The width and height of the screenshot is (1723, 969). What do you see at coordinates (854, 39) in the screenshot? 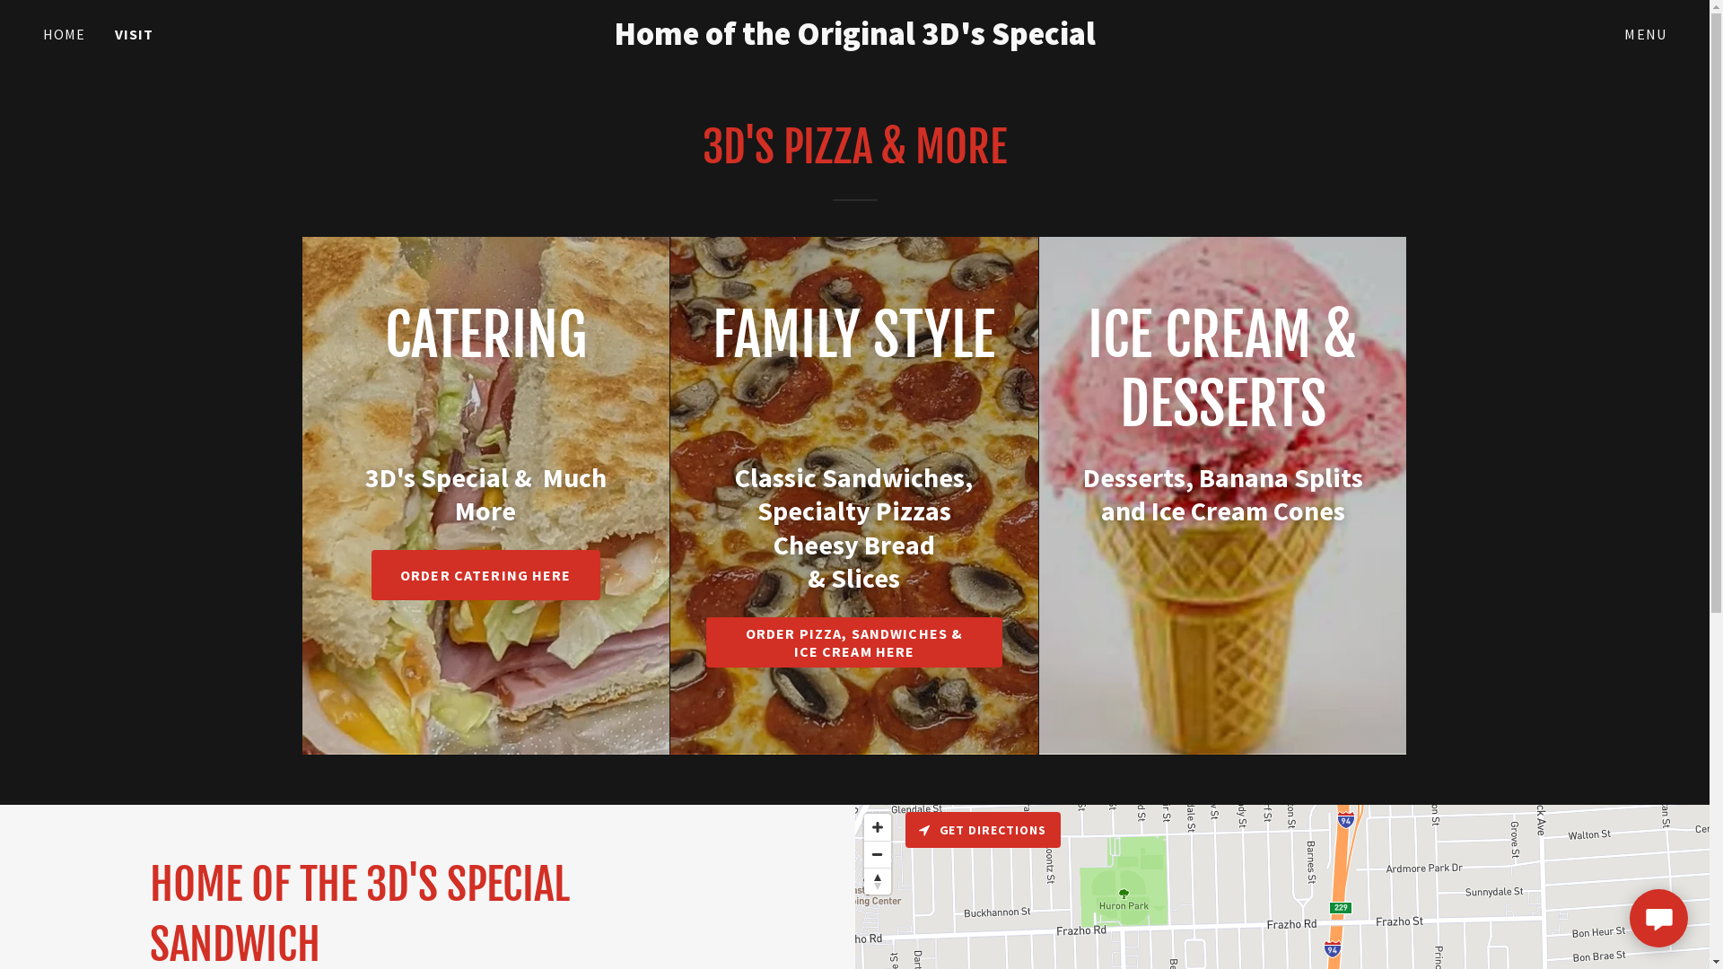
I see `Home of the Original 3D's Special` at bounding box center [854, 39].